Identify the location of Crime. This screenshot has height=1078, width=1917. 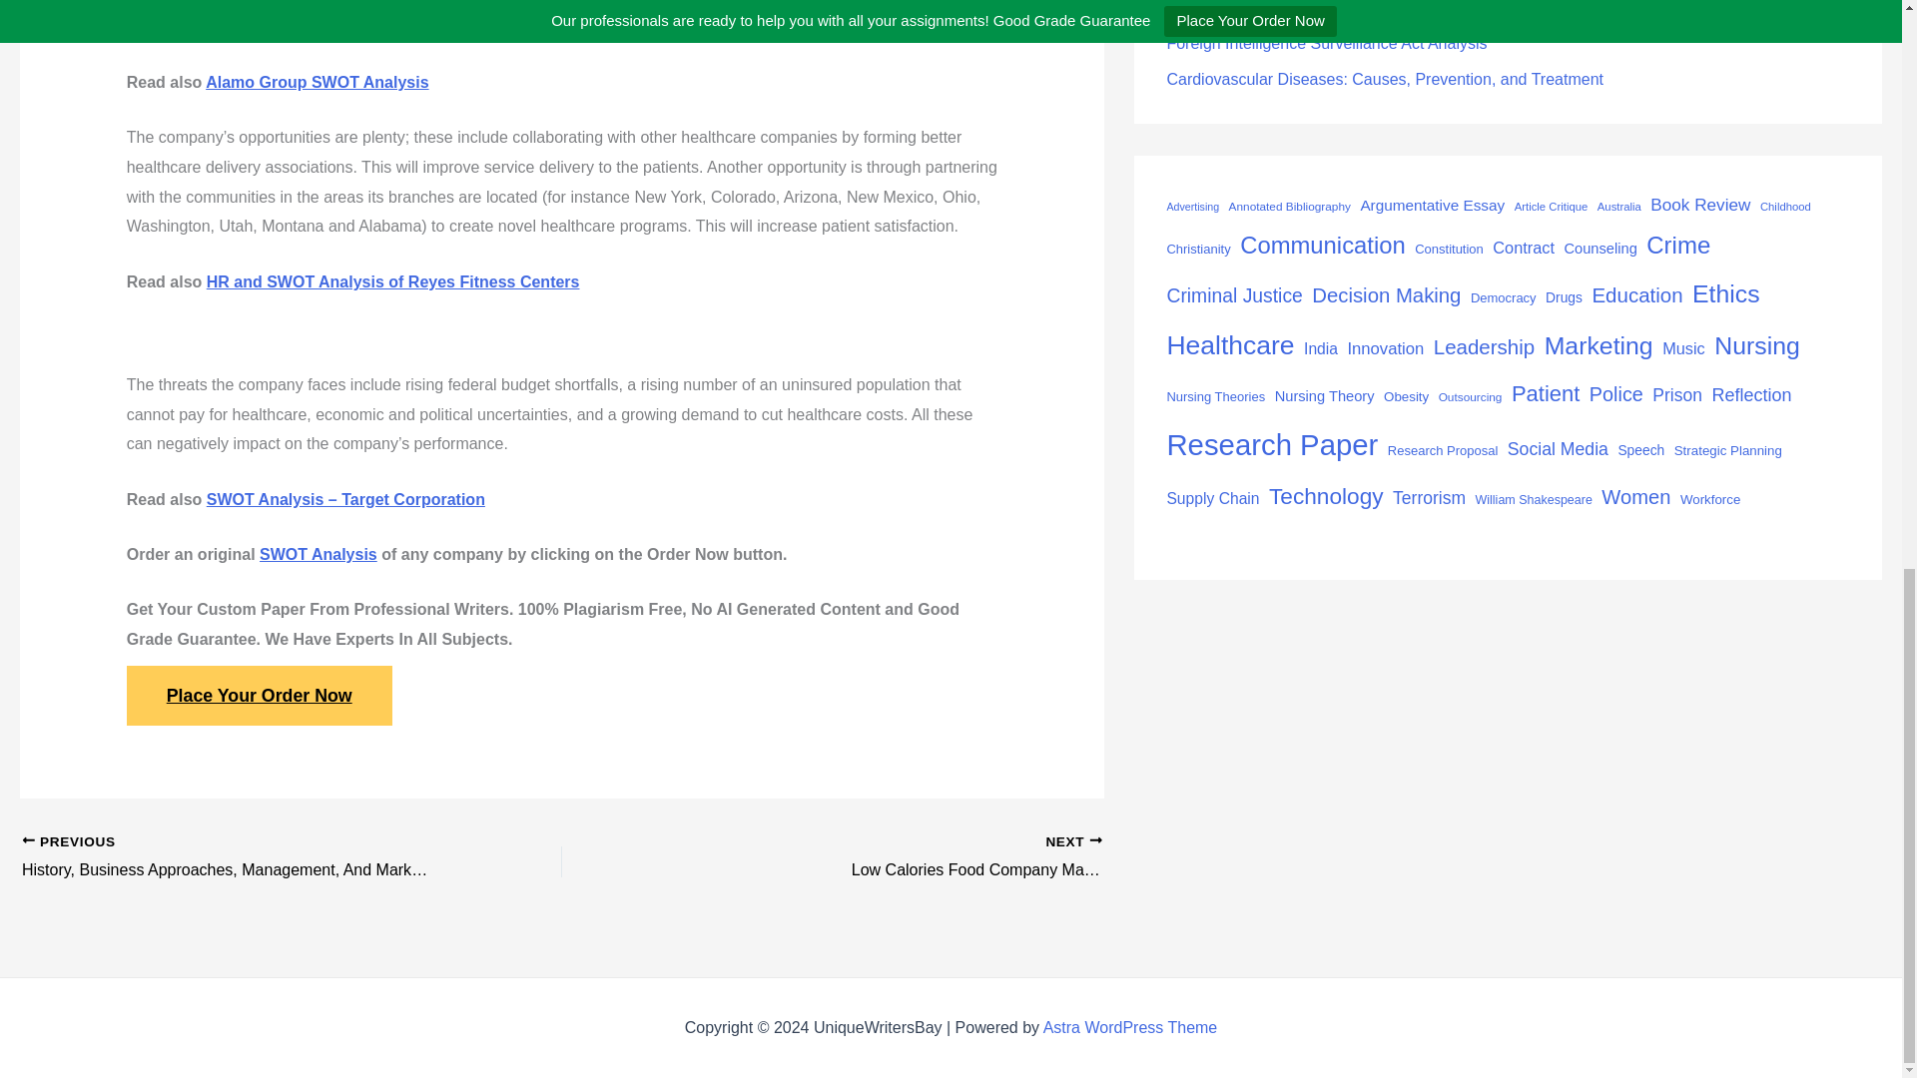
(1677, 246).